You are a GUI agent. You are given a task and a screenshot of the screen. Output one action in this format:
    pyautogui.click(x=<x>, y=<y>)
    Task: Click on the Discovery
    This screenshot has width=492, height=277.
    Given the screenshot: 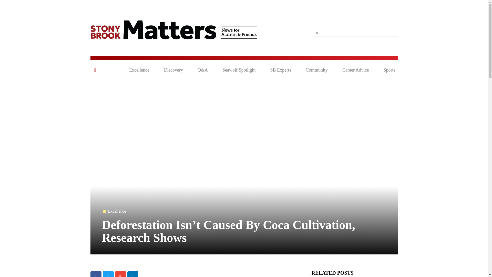 What is the action you would take?
    pyautogui.click(x=173, y=70)
    